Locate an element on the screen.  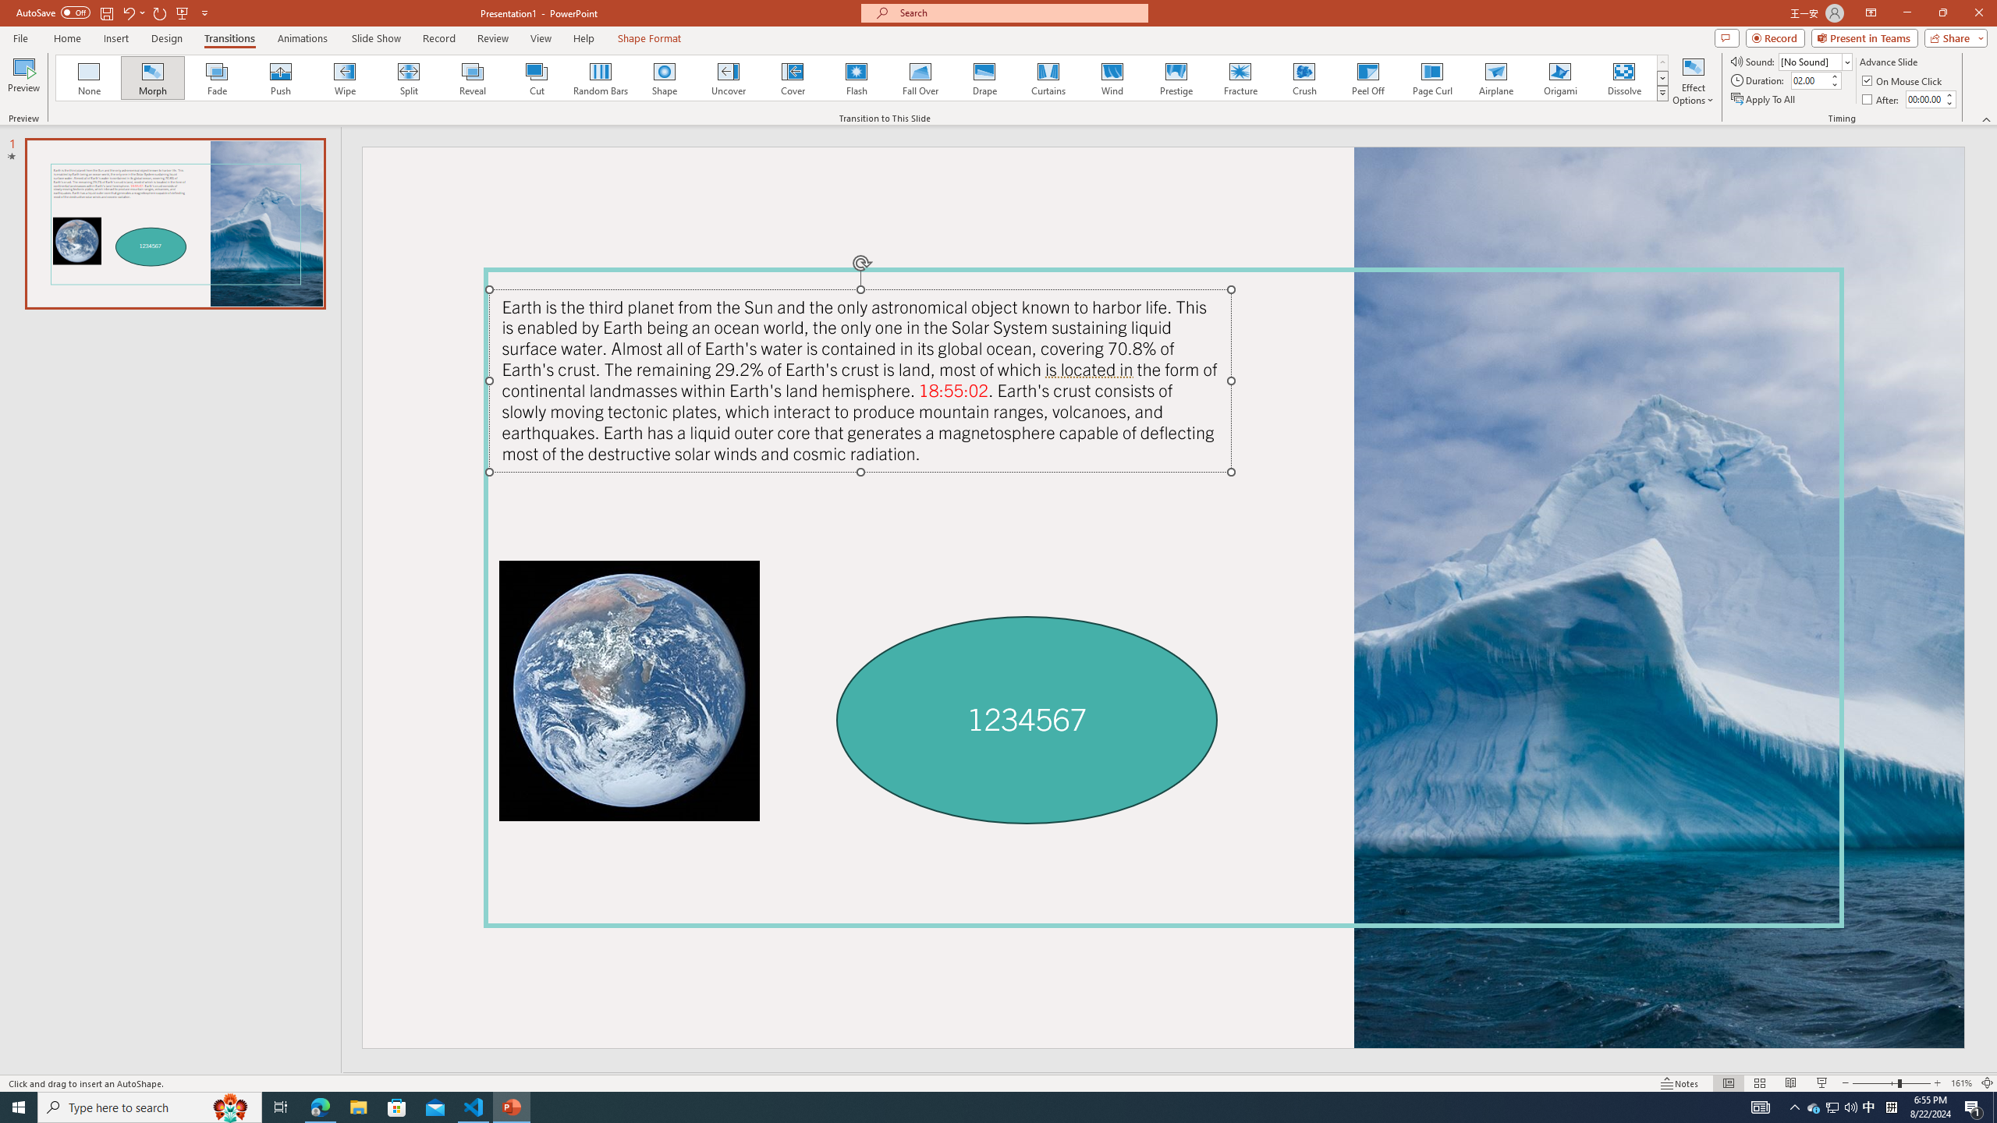
Airplane is located at coordinates (1495, 78).